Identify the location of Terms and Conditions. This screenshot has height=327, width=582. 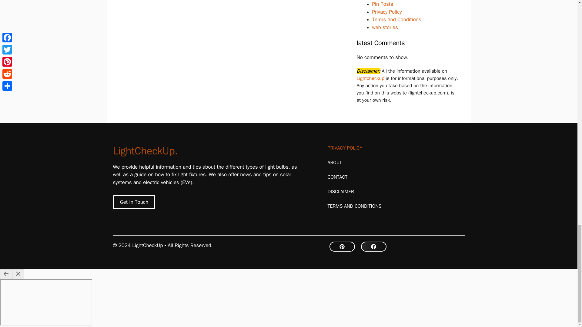
(397, 19).